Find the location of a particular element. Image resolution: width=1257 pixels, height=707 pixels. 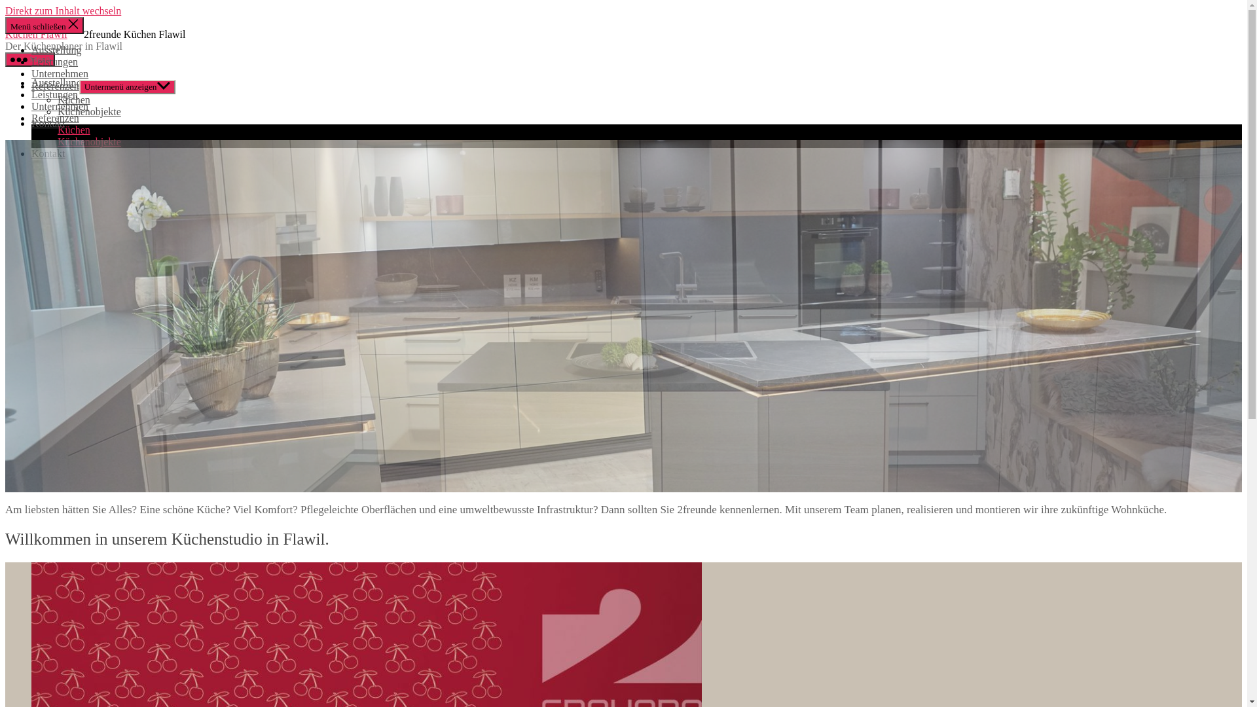

Kontakt is located at coordinates (48, 153).